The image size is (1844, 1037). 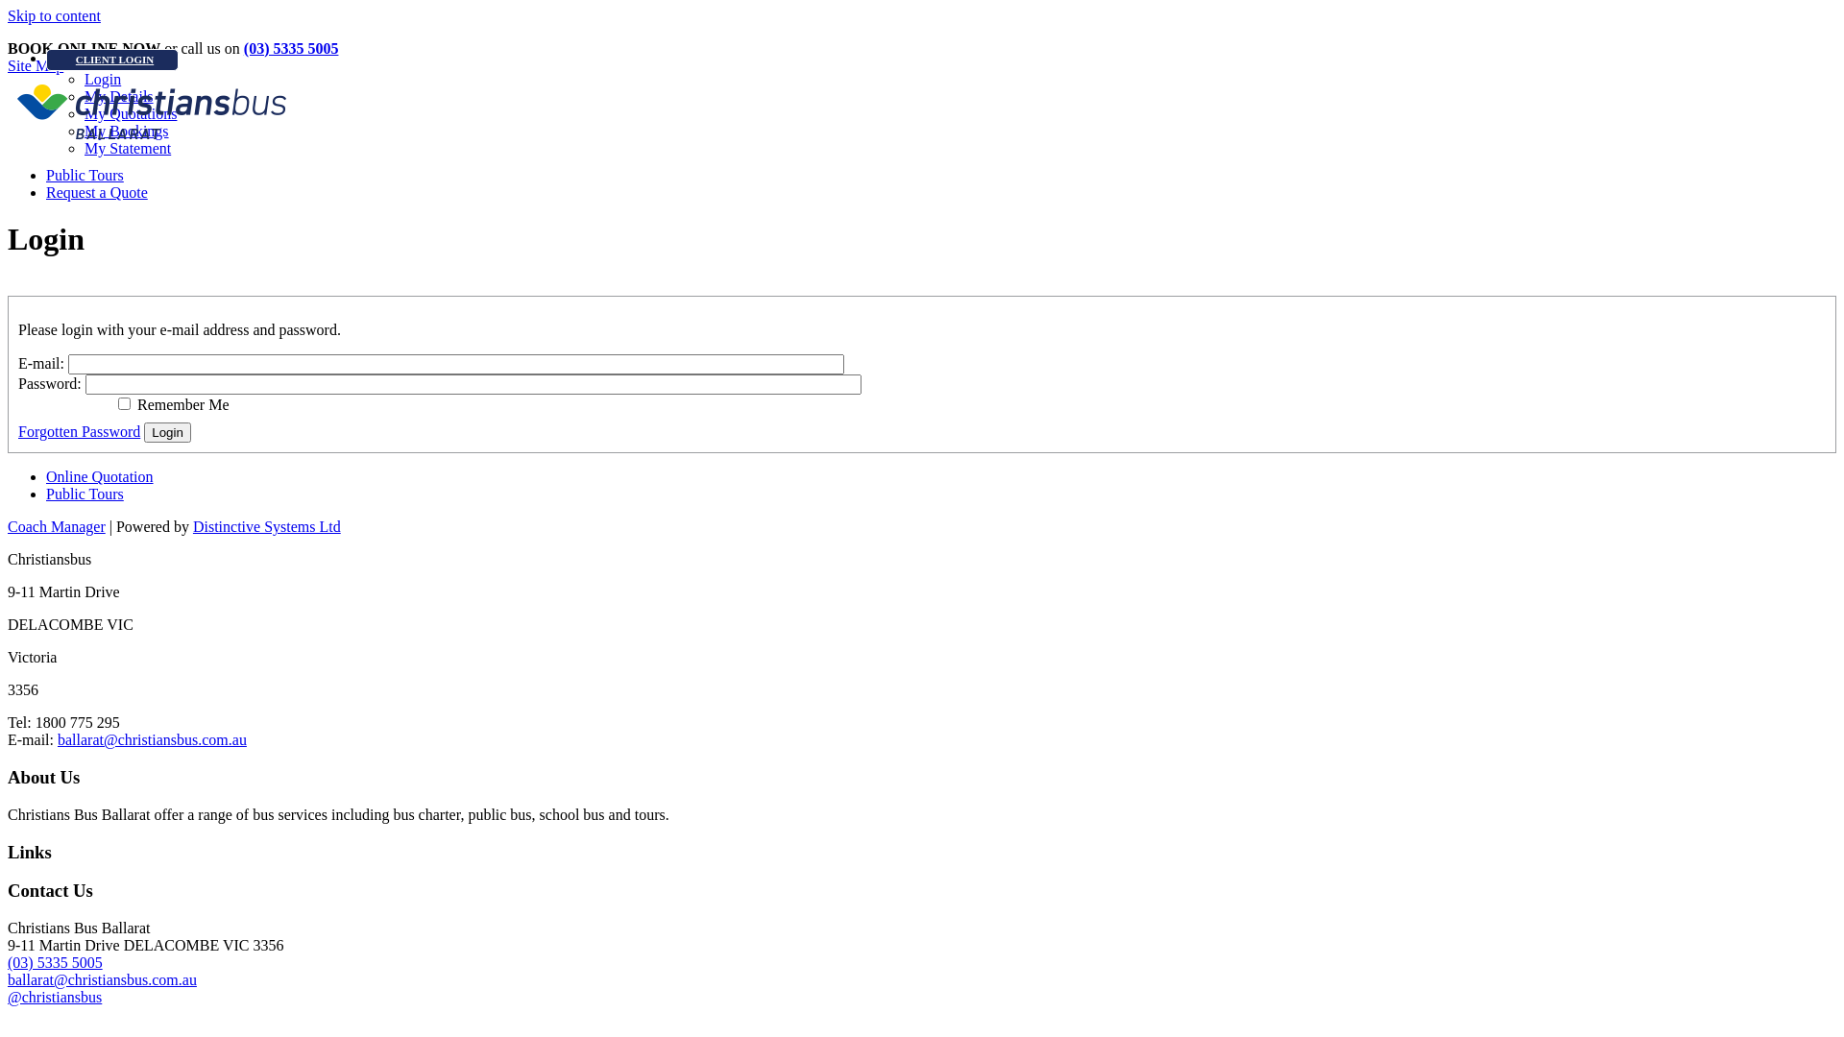 What do you see at coordinates (292, 48) in the screenshot?
I see `(03) 5335 5005` at bounding box center [292, 48].